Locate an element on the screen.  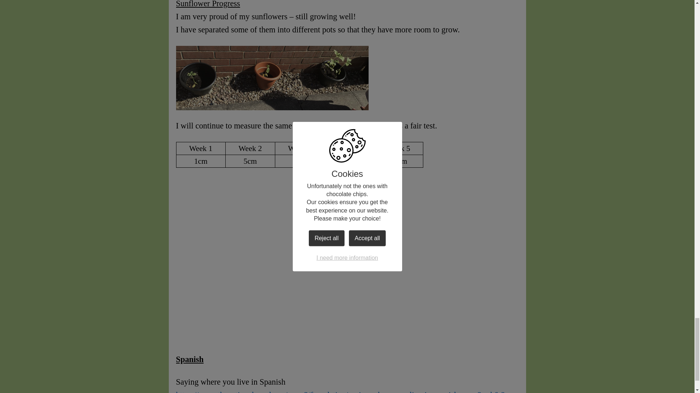
View large version of image is located at coordinates (347, 216).